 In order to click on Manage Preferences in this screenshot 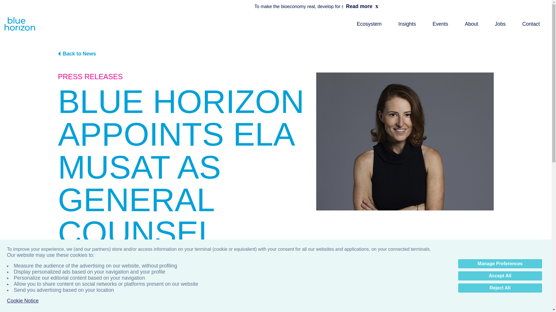, I will do `click(500, 263)`.